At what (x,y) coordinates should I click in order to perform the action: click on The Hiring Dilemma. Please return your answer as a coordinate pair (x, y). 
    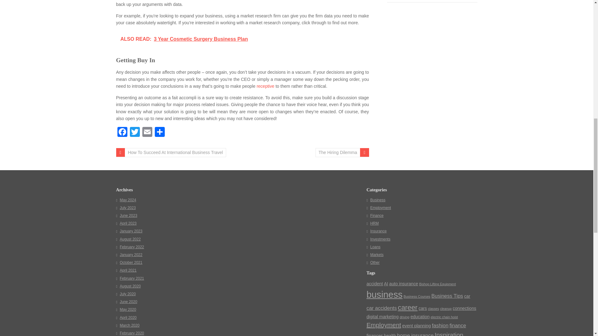
    Looking at the image, I should click on (342, 152).